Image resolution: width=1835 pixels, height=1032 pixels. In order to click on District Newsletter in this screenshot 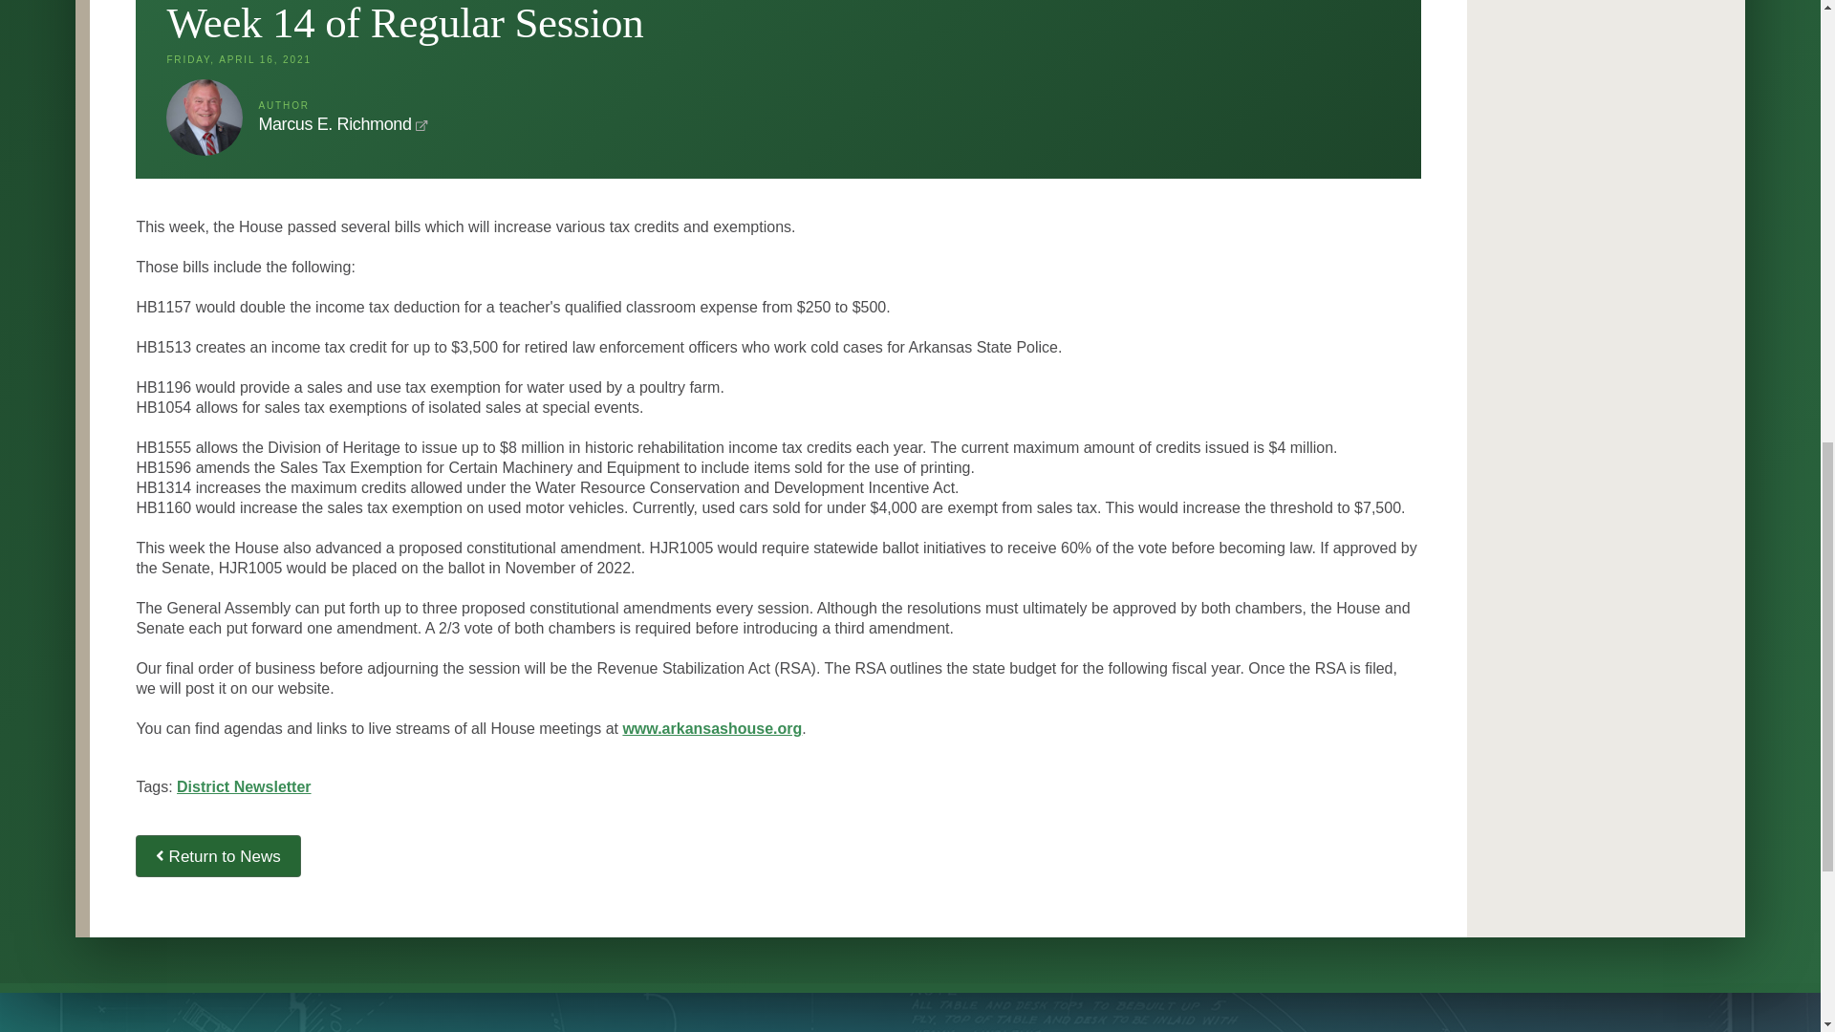, I will do `click(244, 786)`.